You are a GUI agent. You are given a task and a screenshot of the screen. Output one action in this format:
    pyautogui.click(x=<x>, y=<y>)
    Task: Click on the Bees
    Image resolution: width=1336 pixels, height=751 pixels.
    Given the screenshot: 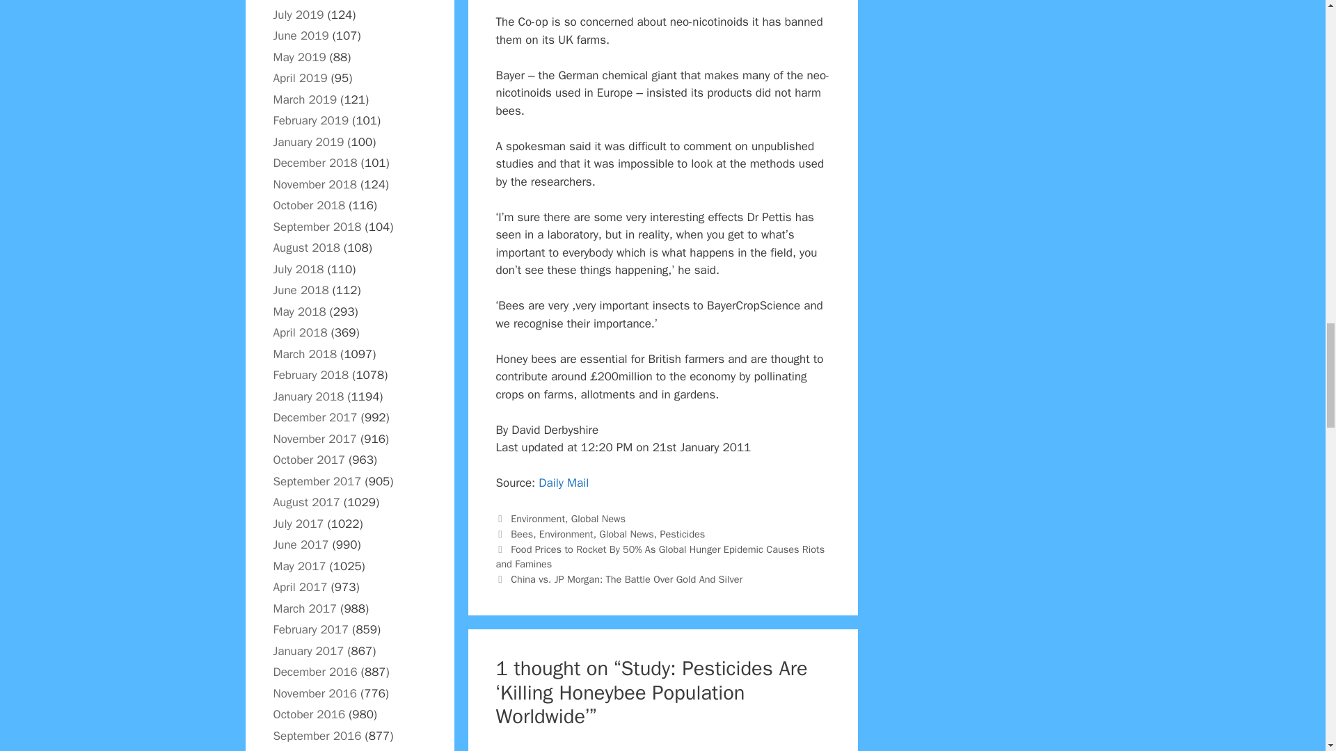 What is the action you would take?
    pyautogui.click(x=522, y=534)
    